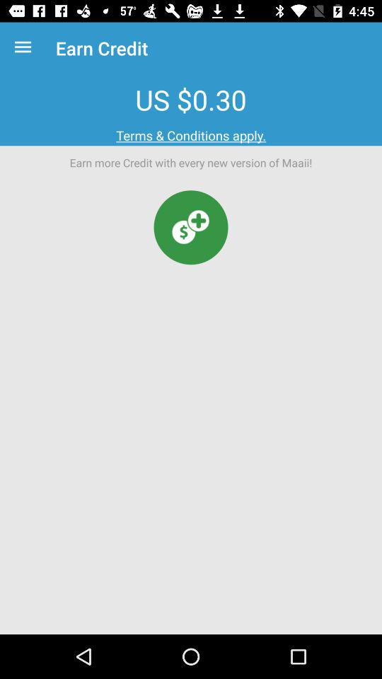 The width and height of the screenshot is (382, 679). What do you see at coordinates (25, 48) in the screenshot?
I see `turn off the icon above the us $0.30 icon` at bounding box center [25, 48].